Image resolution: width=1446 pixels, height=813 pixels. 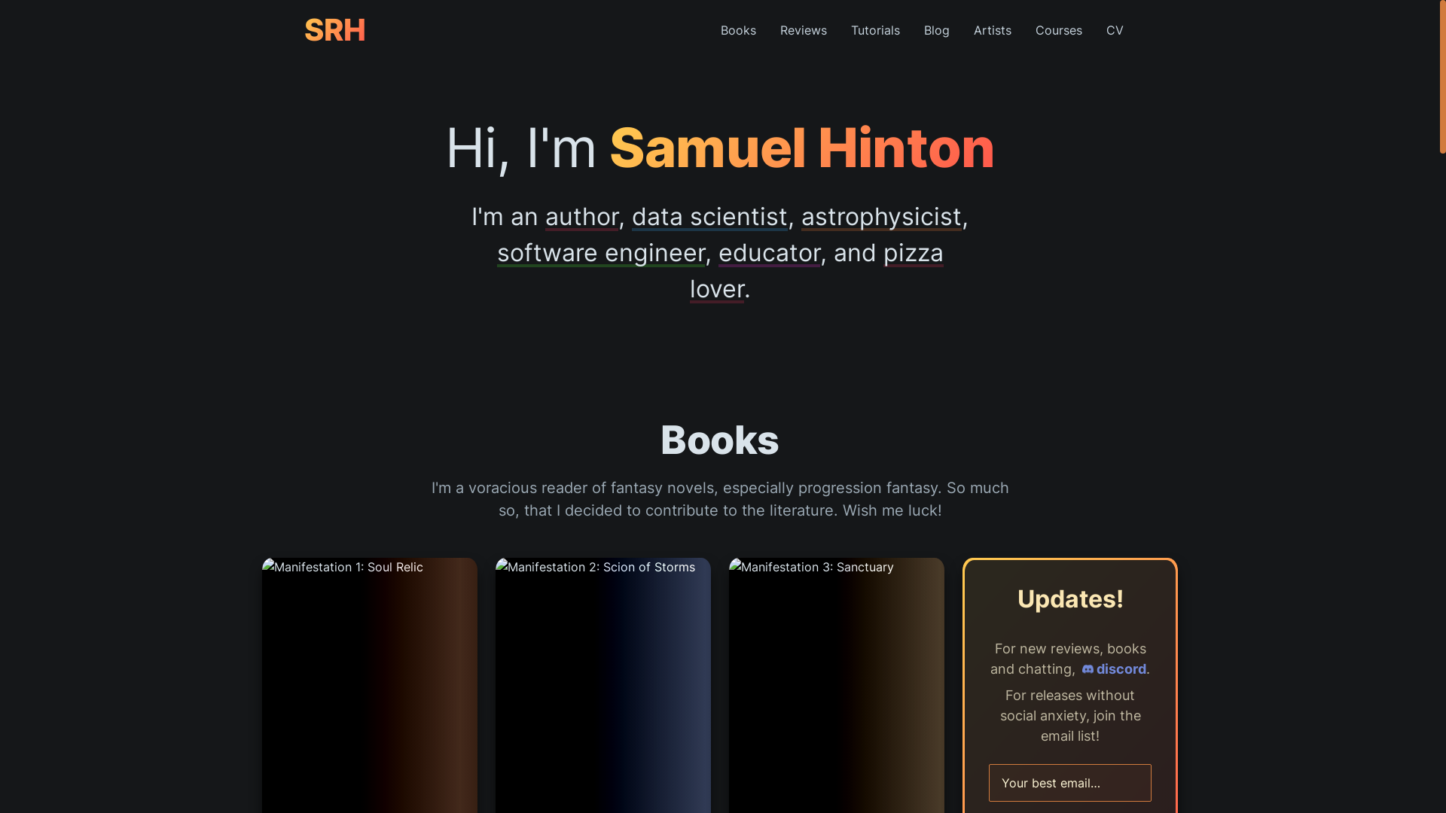 I want to click on SRH, so click(x=335, y=30).